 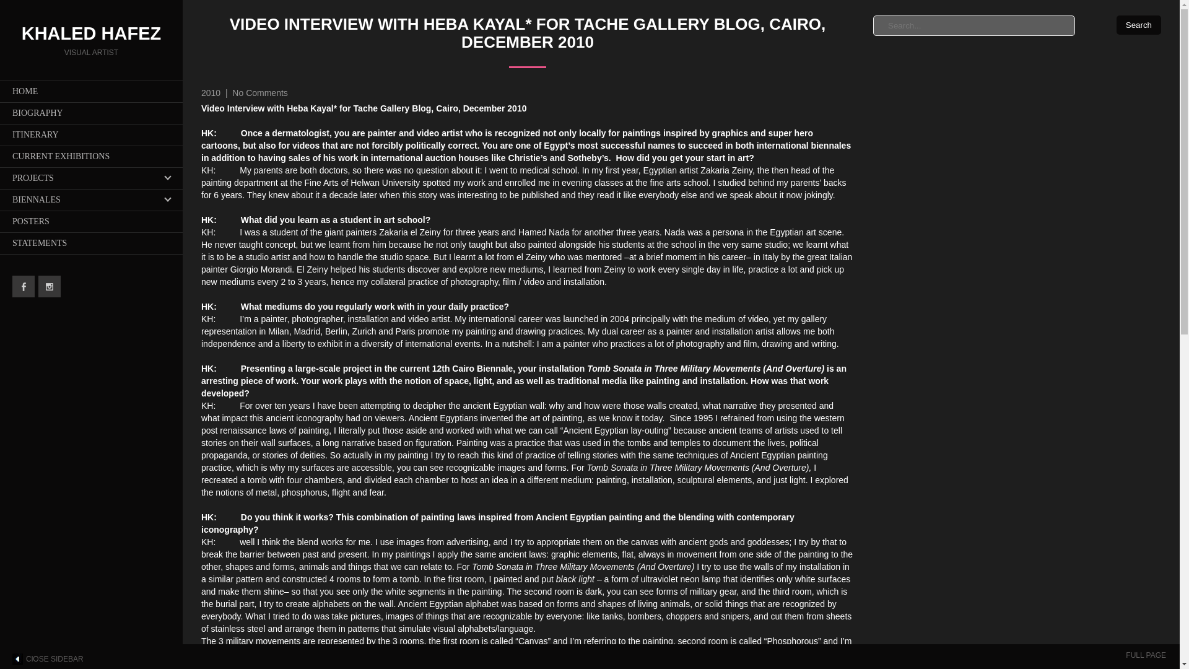 I want to click on STATEMENTS, so click(x=92, y=243).